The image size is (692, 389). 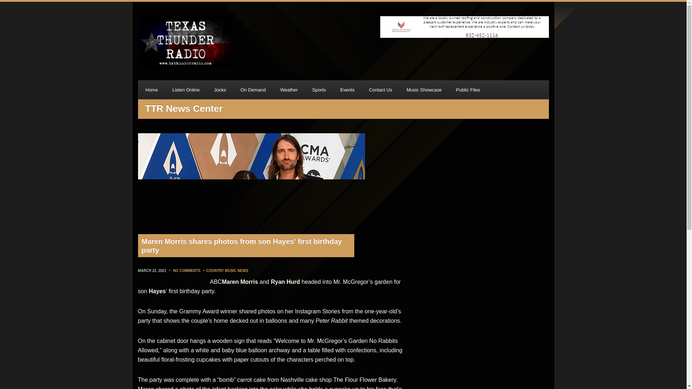 I want to click on Music Showcase, so click(x=424, y=90).